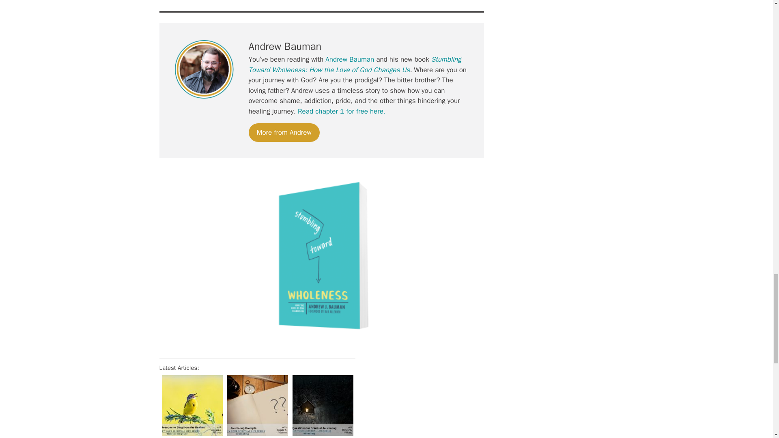 The width and height of the screenshot is (779, 438). What do you see at coordinates (355, 64) in the screenshot?
I see `Stumbling Toward Wholeness: How the Love of God Changes Us` at bounding box center [355, 64].